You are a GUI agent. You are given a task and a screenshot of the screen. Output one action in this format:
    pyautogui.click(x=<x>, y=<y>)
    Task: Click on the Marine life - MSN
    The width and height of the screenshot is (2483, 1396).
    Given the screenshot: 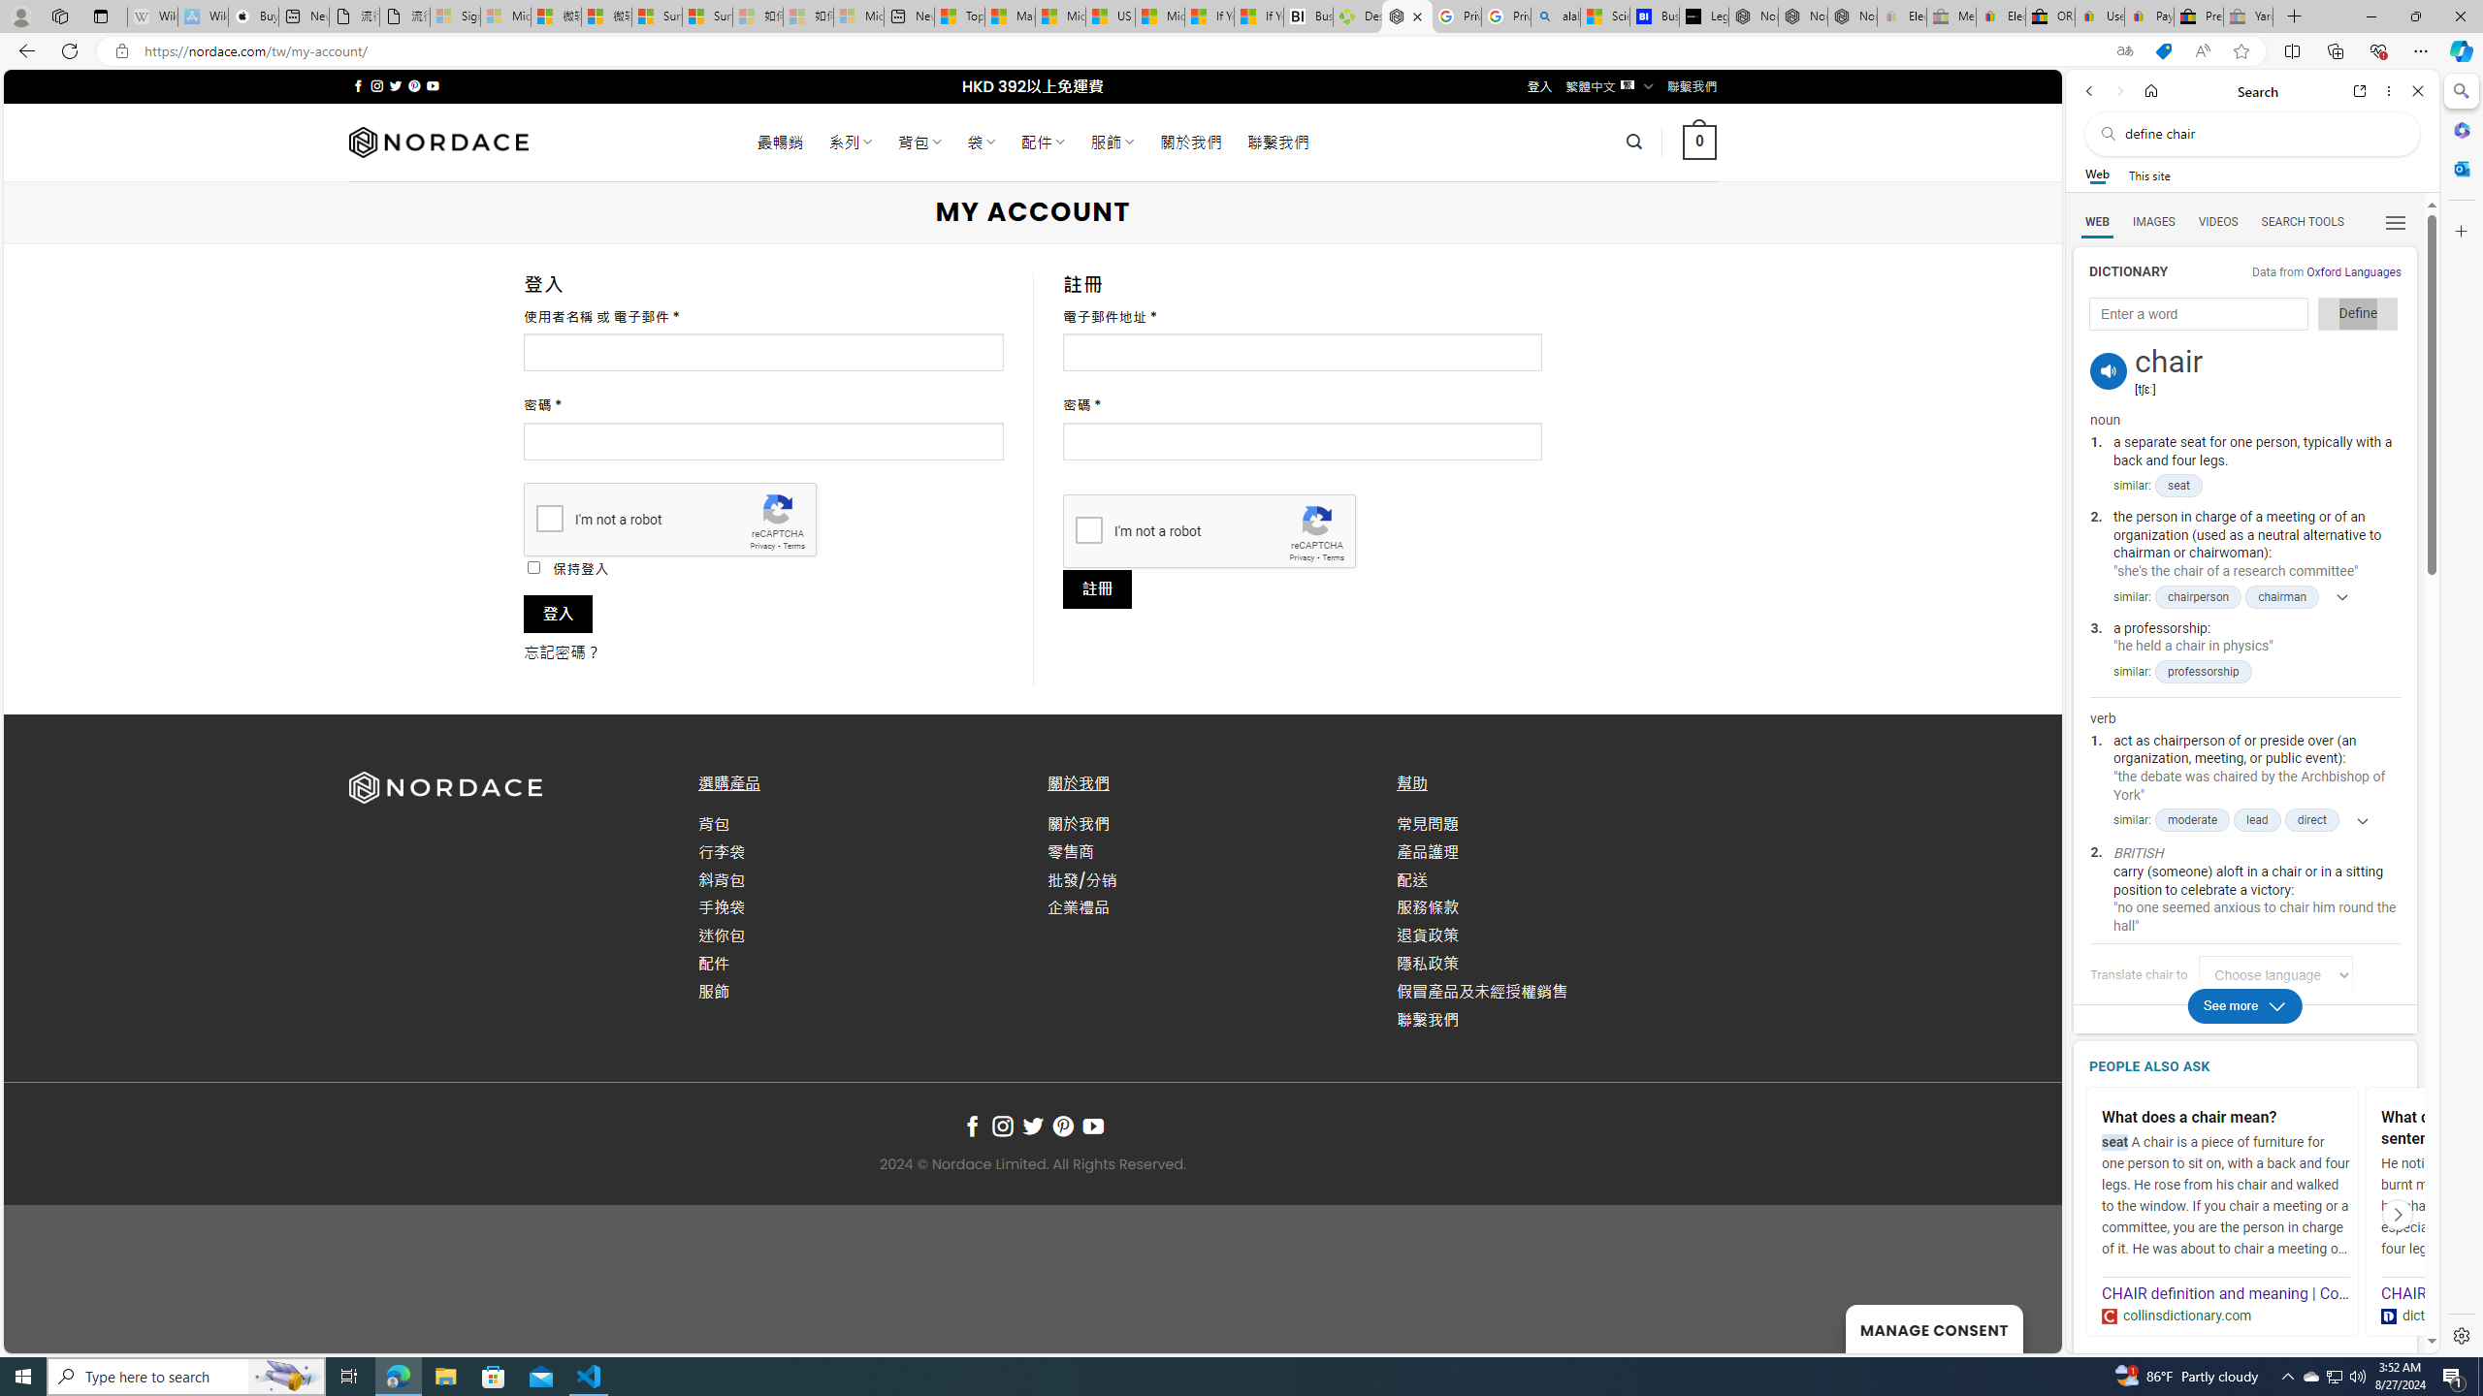 What is the action you would take?
    pyautogui.click(x=1009, y=16)
    